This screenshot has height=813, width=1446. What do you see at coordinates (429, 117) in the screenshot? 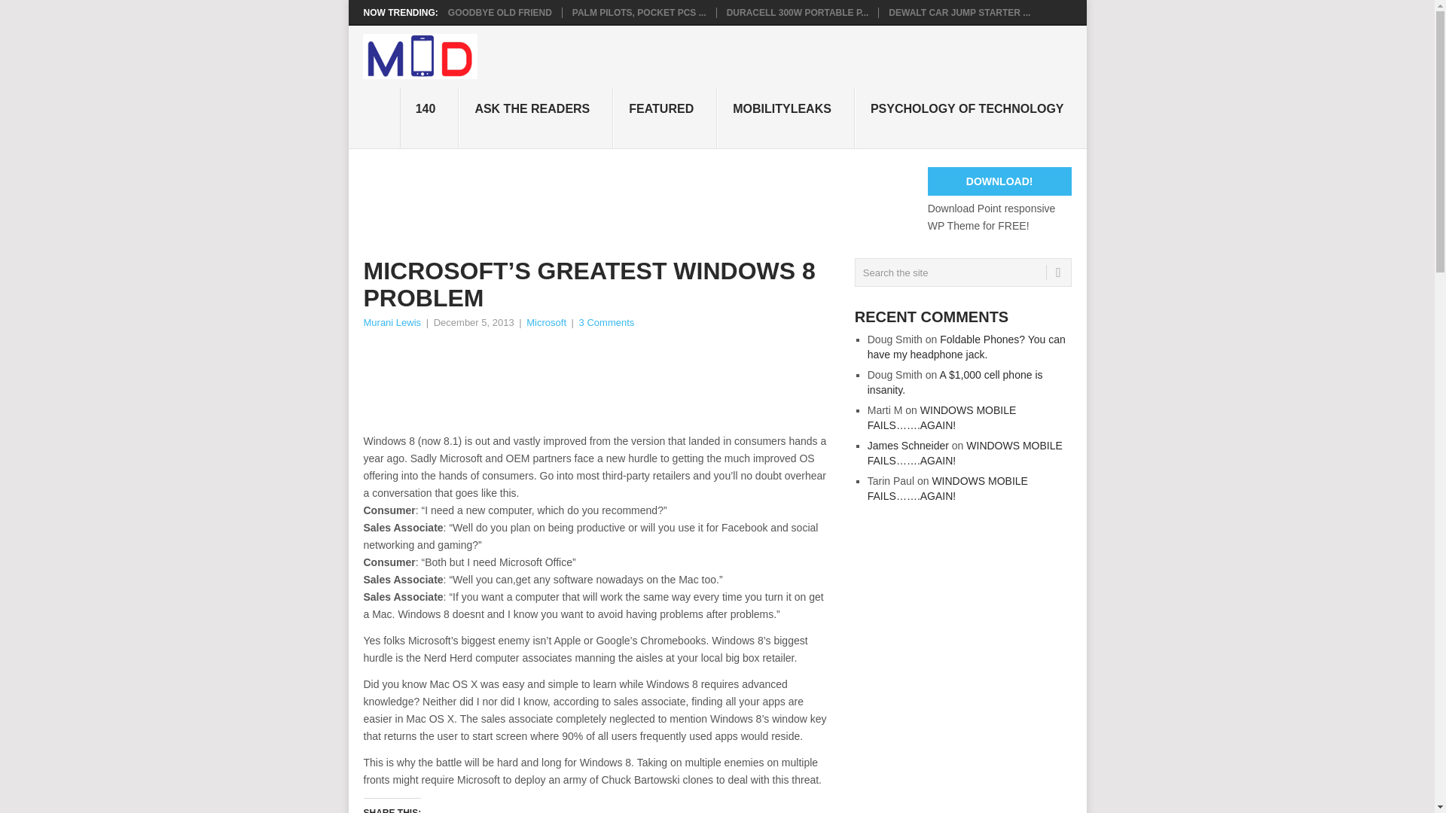
I see `140` at bounding box center [429, 117].